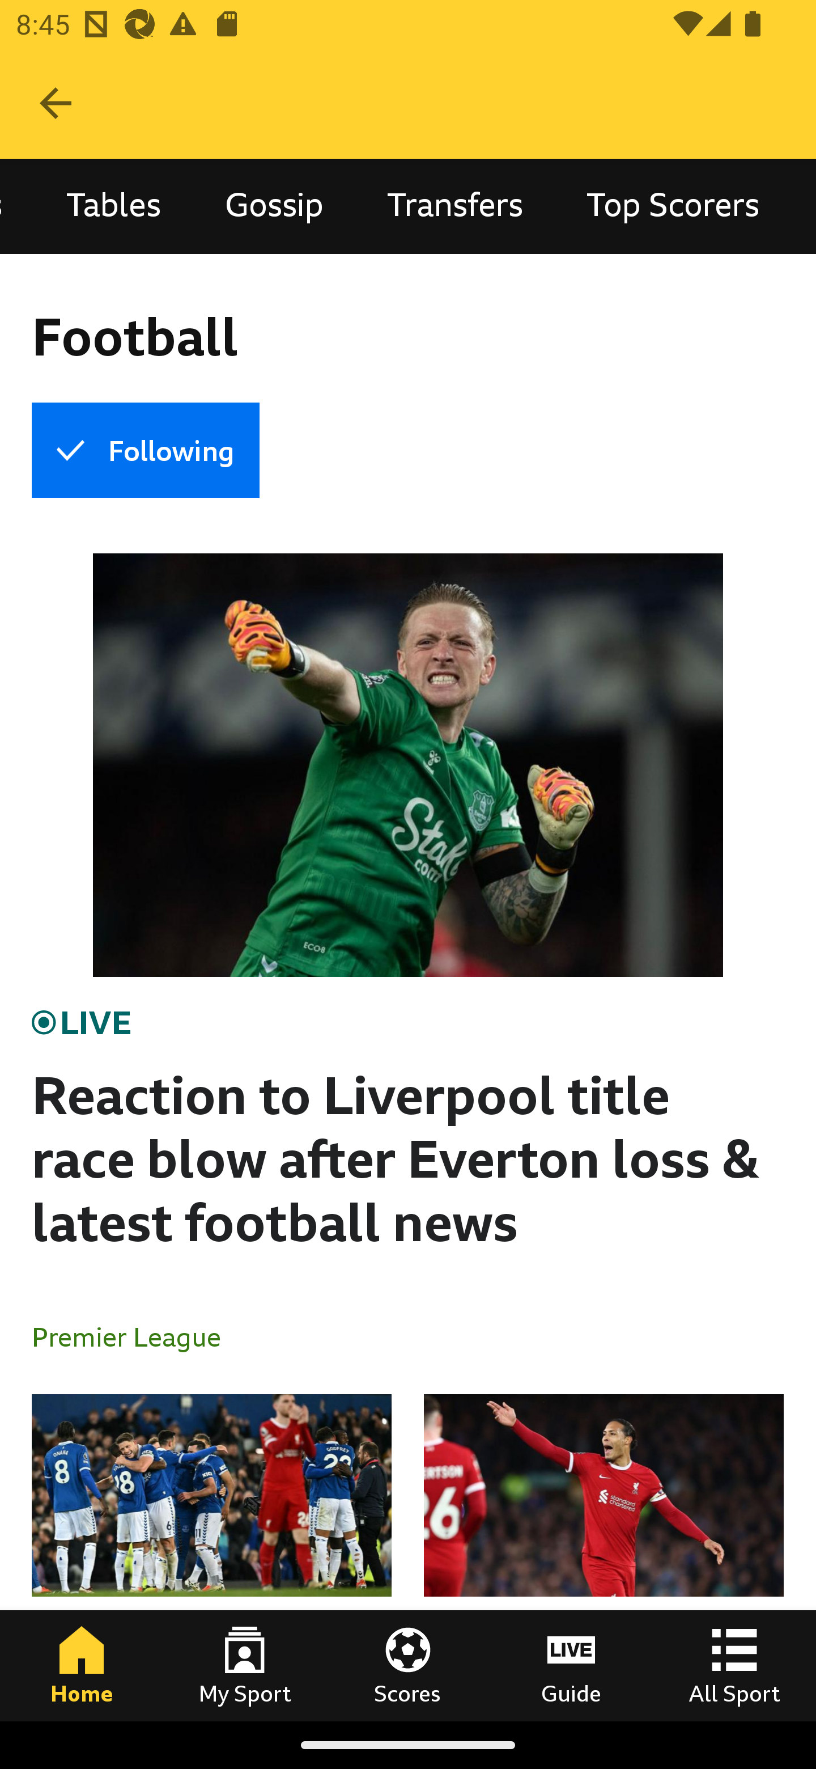 The image size is (816, 1769). What do you see at coordinates (454, 206) in the screenshot?
I see `Transfers` at bounding box center [454, 206].